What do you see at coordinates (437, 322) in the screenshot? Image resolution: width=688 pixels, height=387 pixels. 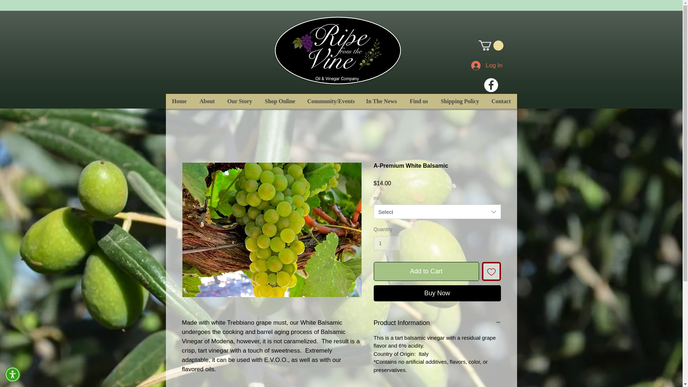 I see `Product Information` at bounding box center [437, 322].